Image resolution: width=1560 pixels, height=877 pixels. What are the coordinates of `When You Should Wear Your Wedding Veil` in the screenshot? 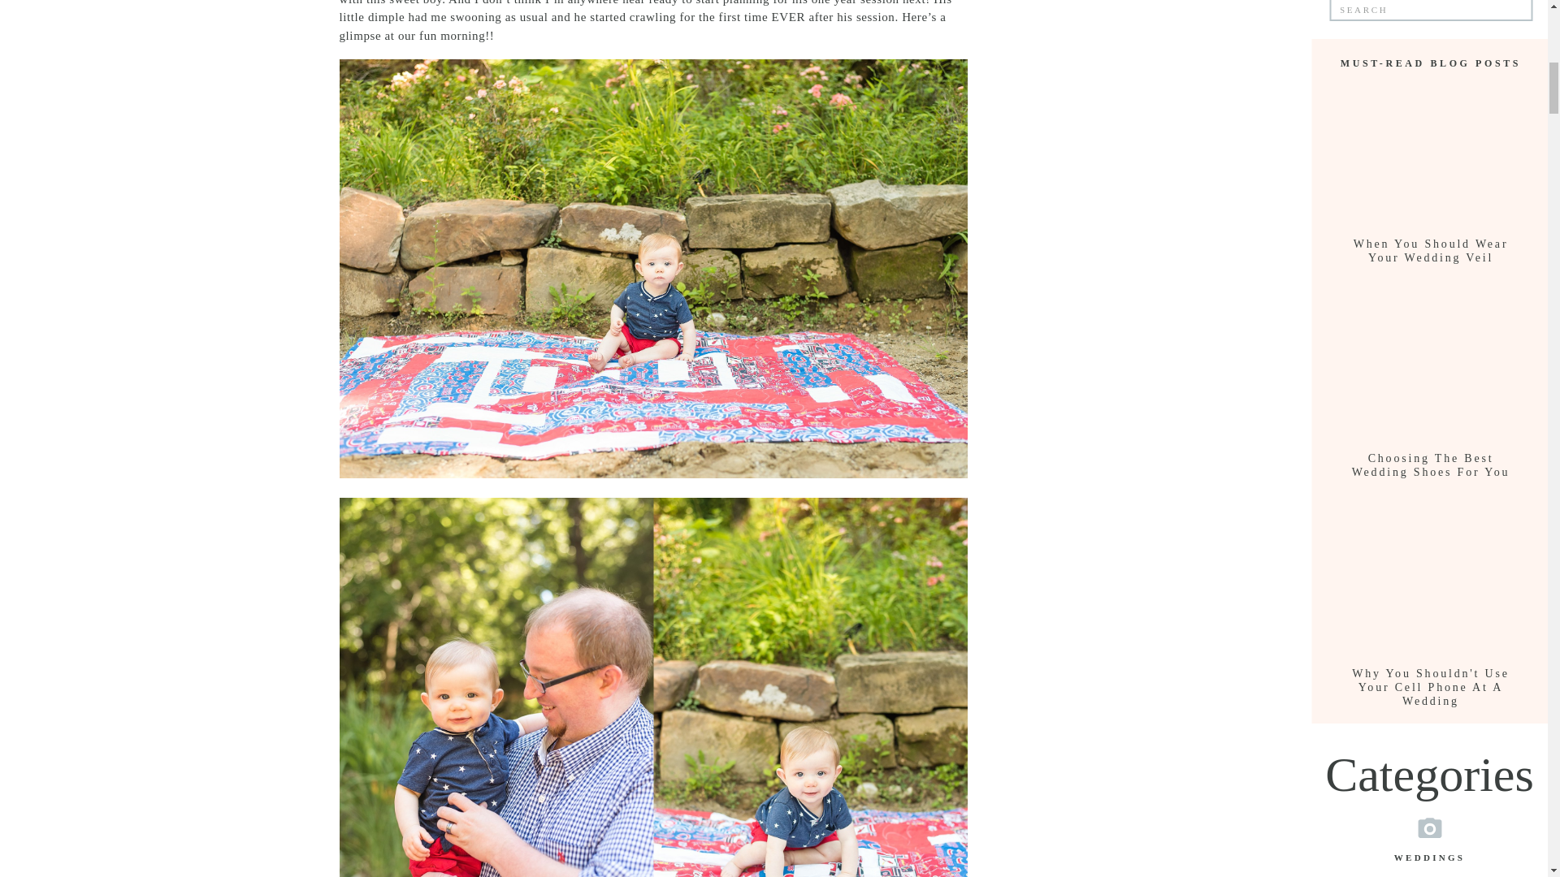 It's located at (1430, 252).